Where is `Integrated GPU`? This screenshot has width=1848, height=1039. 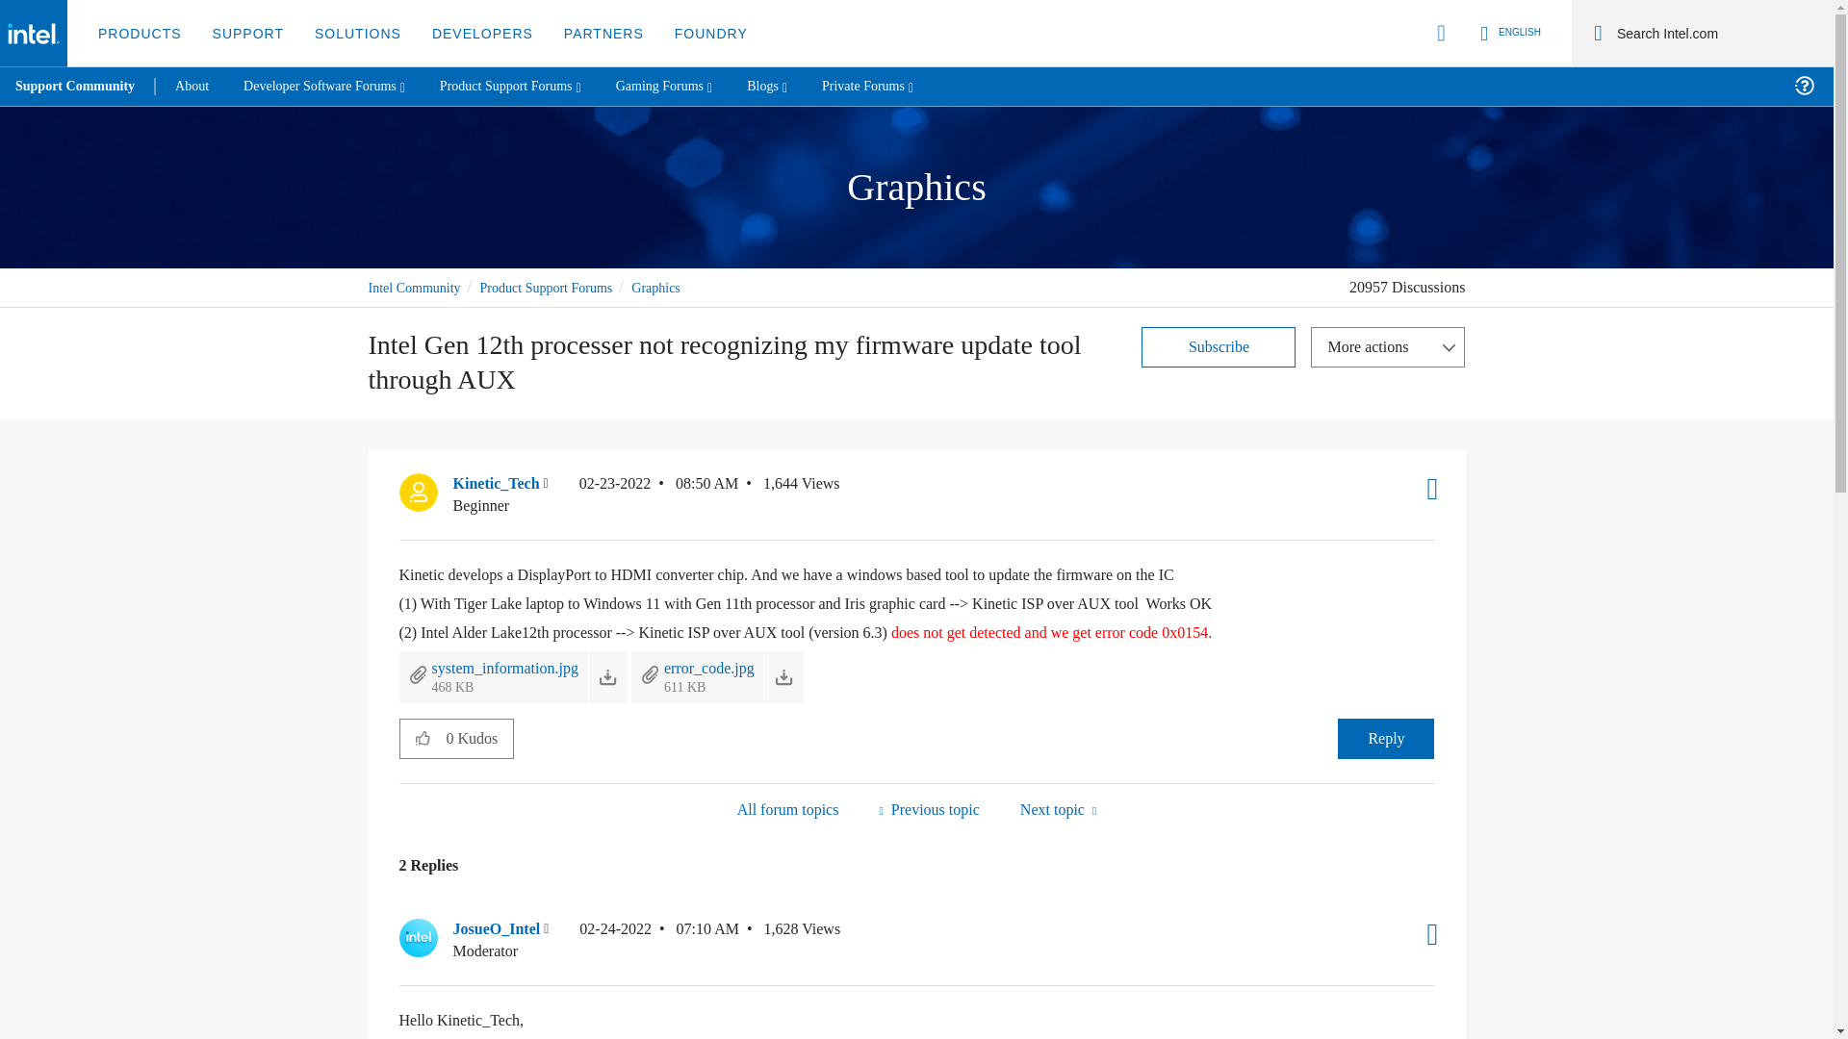
Integrated GPU is located at coordinates (928, 810).